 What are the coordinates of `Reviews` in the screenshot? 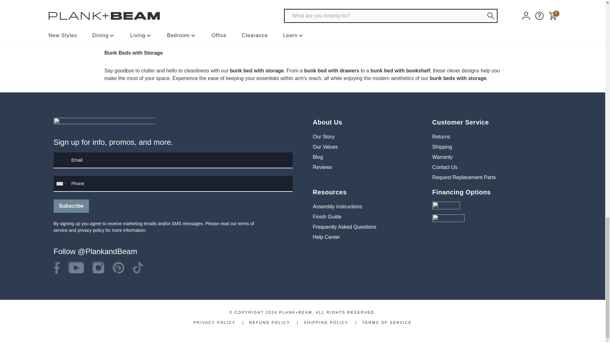 It's located at (322, 167).